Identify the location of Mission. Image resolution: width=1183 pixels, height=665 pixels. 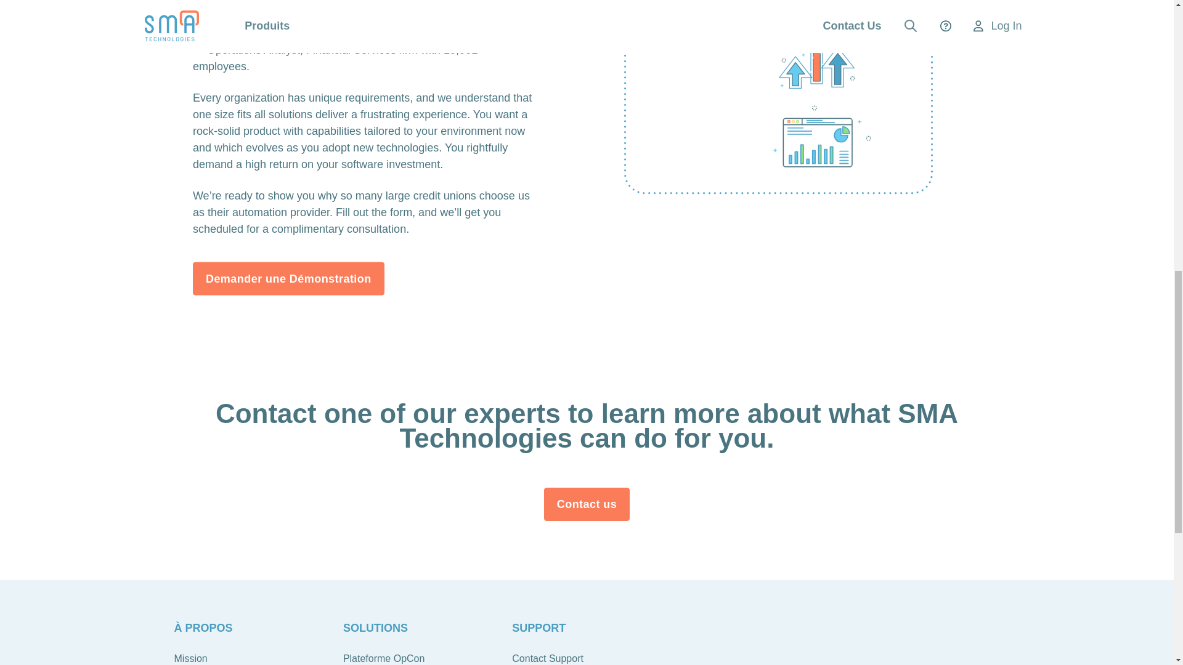
(190, 657).